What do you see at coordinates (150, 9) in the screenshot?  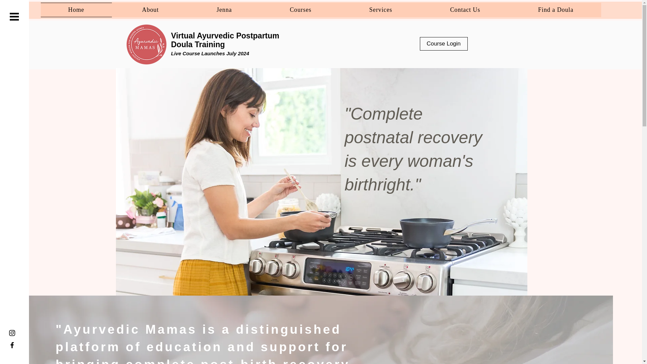 I see `About` at bounding box center [150, 9].